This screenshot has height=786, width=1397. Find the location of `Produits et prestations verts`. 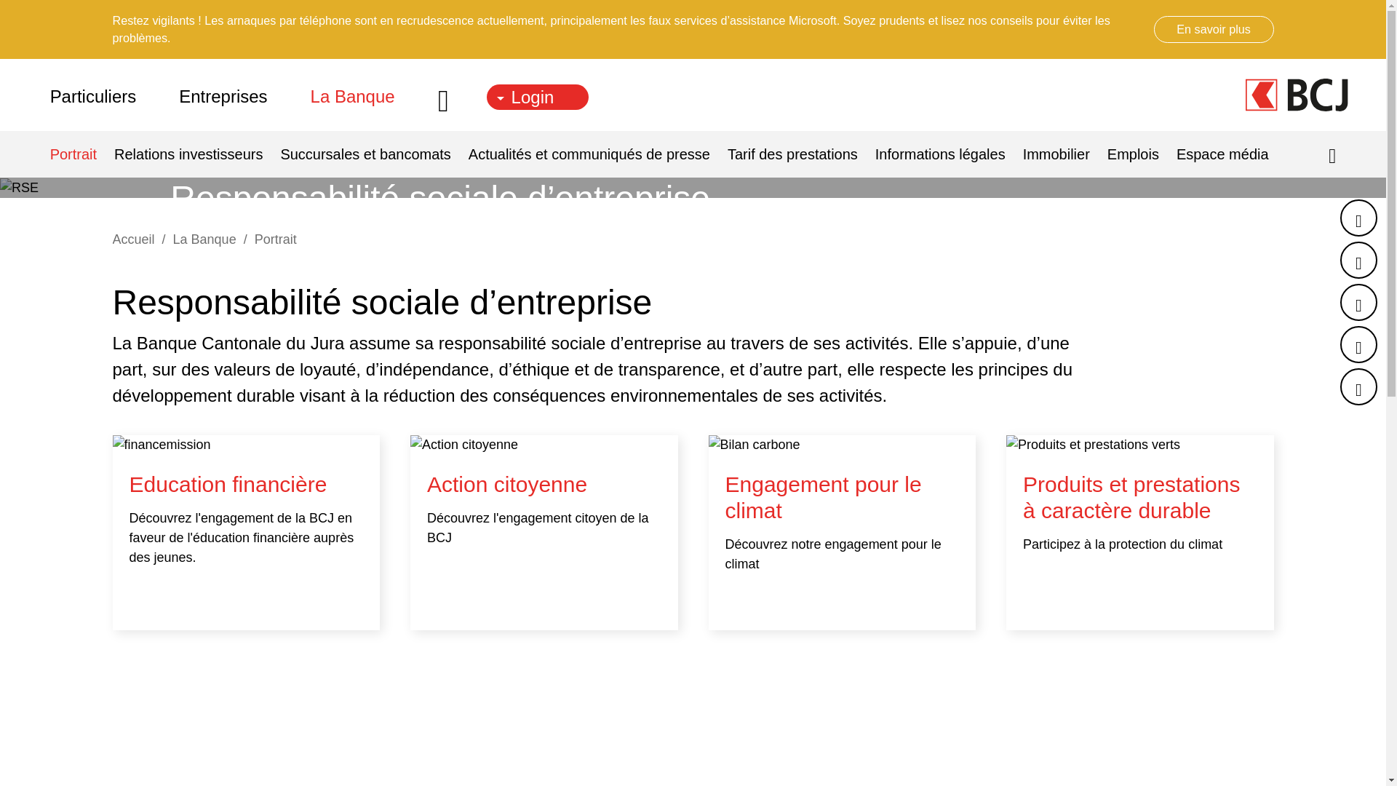

Produits et prestations verts is located at coordinates (1140, 533).